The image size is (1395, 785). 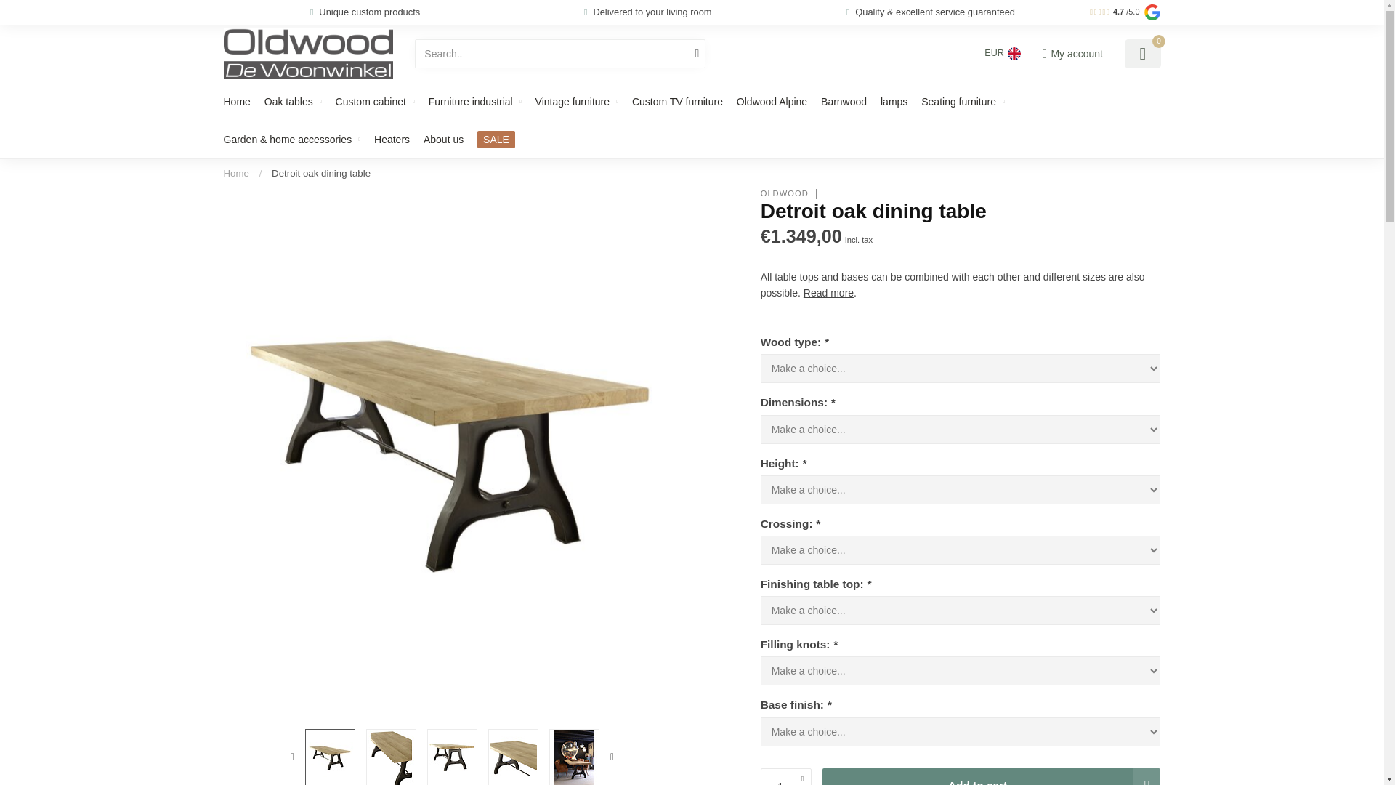 What do you see at coordinates (443, 140) in the screenshot?
I see `About us` at bounding box center [443, 140].